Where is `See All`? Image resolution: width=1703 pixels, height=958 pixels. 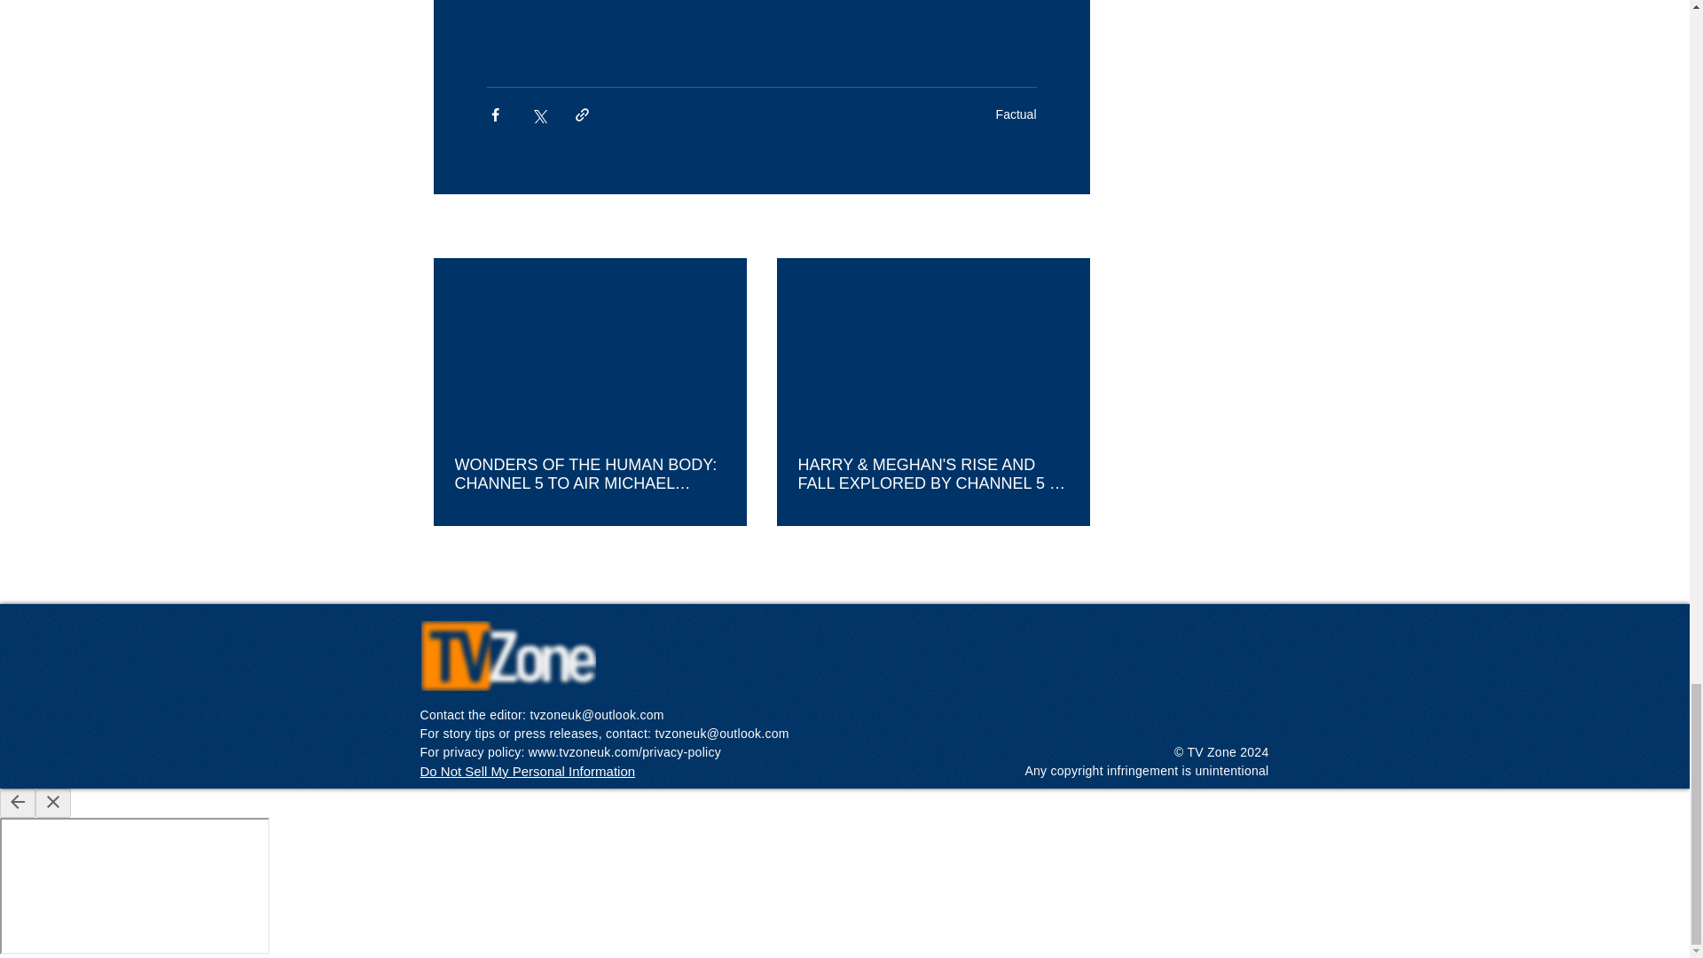
See All is located at coordinates (1070, 227).